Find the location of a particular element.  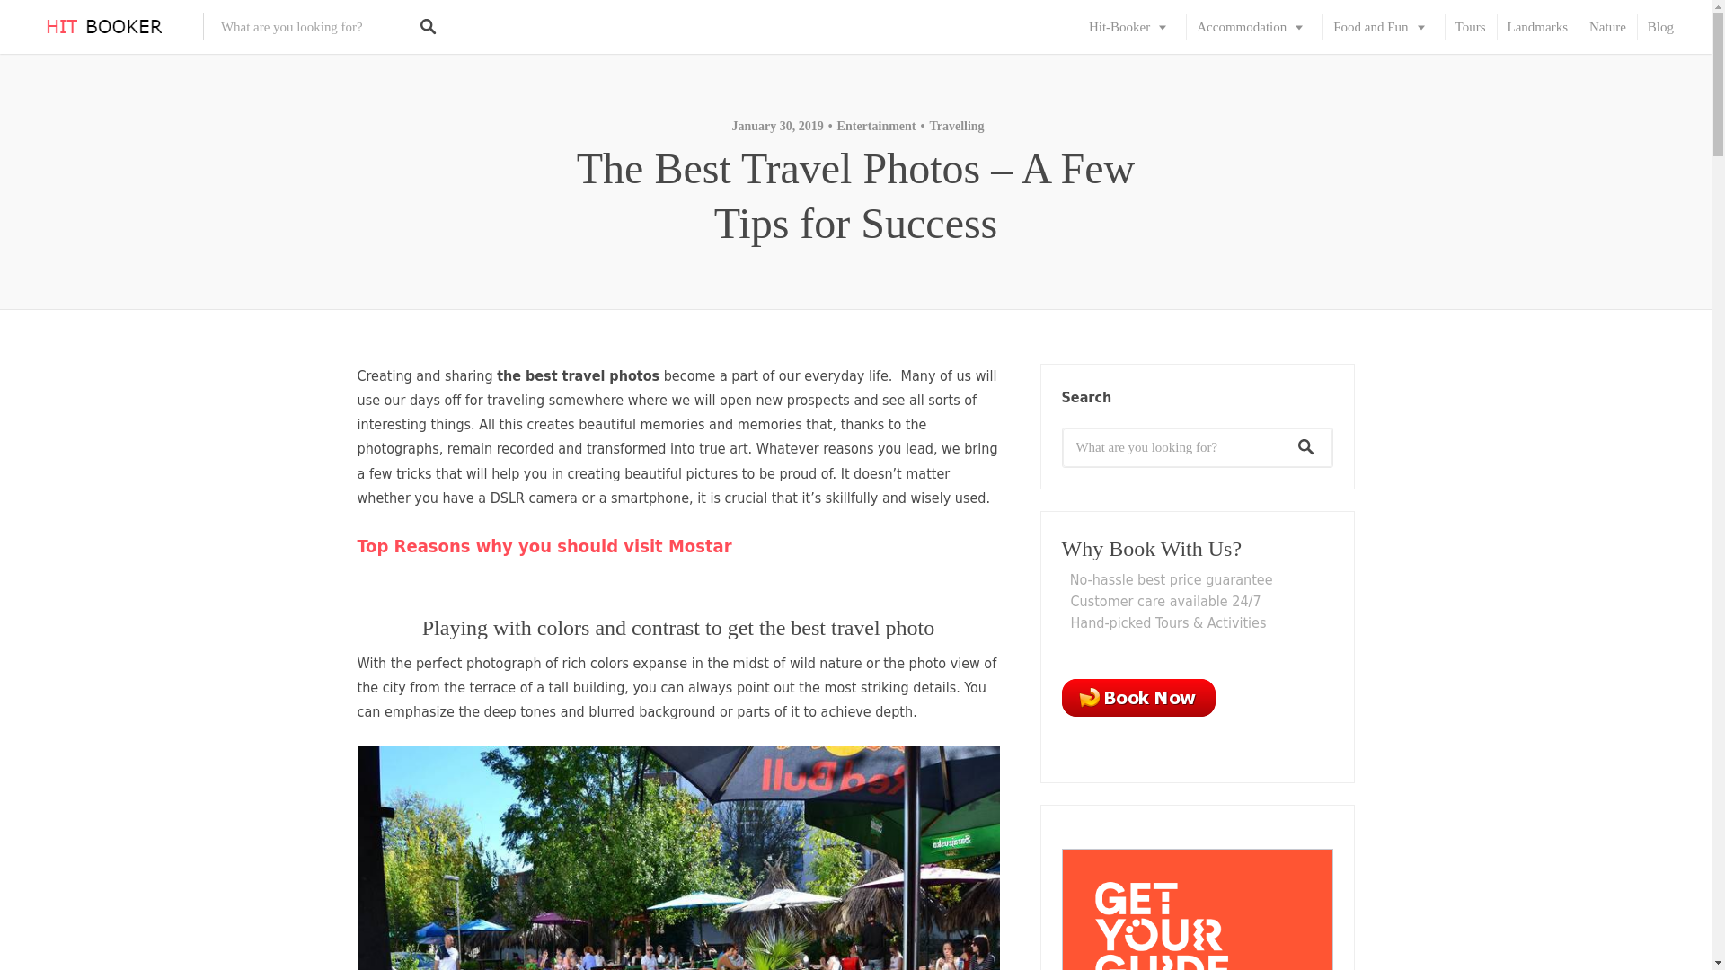

Travelling is located at coordinates (951, 126).